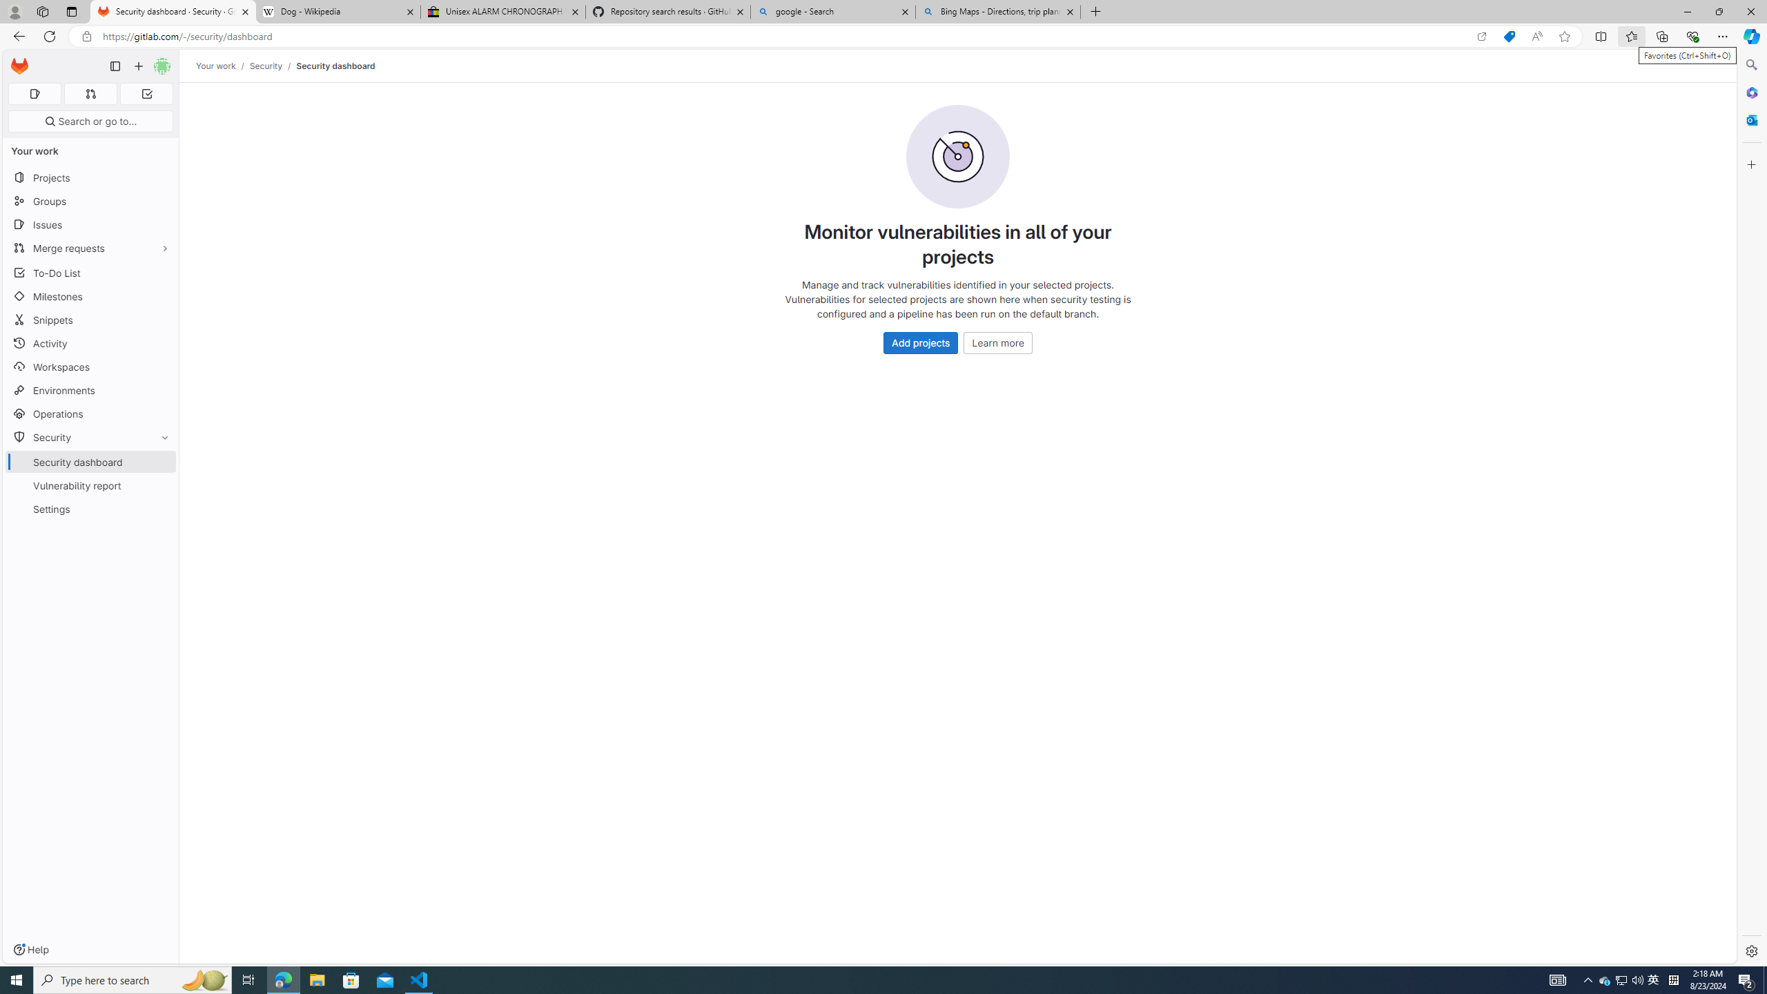 Image resolution: width=1767 pixels, height=994 pixels. What do you see at coordinates (337, 12) in the screenshot?
I see `Dog - Wikipedia` at bounding box center [337, 12].